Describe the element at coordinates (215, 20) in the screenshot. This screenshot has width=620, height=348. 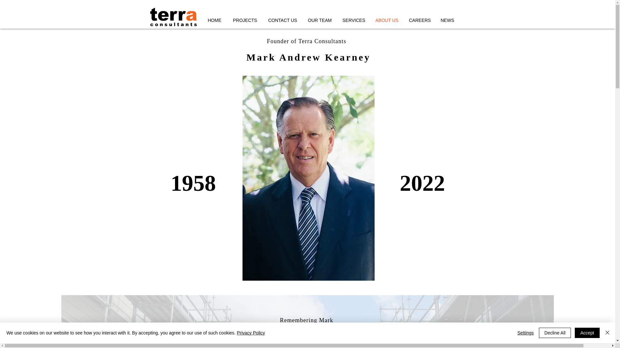
I see `HOME` at that location.